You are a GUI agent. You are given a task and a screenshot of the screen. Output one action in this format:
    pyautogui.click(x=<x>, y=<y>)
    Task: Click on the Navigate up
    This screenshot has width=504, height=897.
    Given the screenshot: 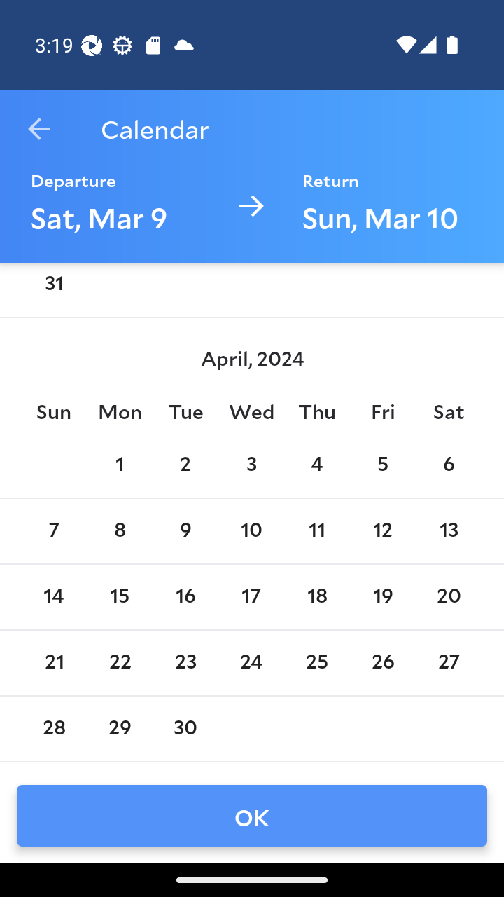 What is the action you would take?
    pyautogui.click(x=39, y=129)
    